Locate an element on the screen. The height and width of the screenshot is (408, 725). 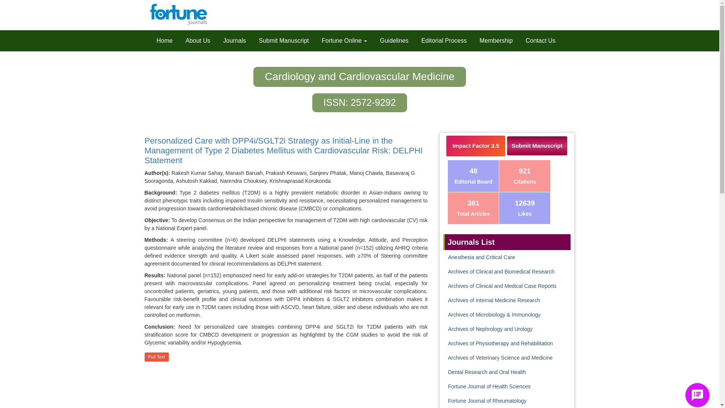
Guidelines is located at coordinates (394, 41).